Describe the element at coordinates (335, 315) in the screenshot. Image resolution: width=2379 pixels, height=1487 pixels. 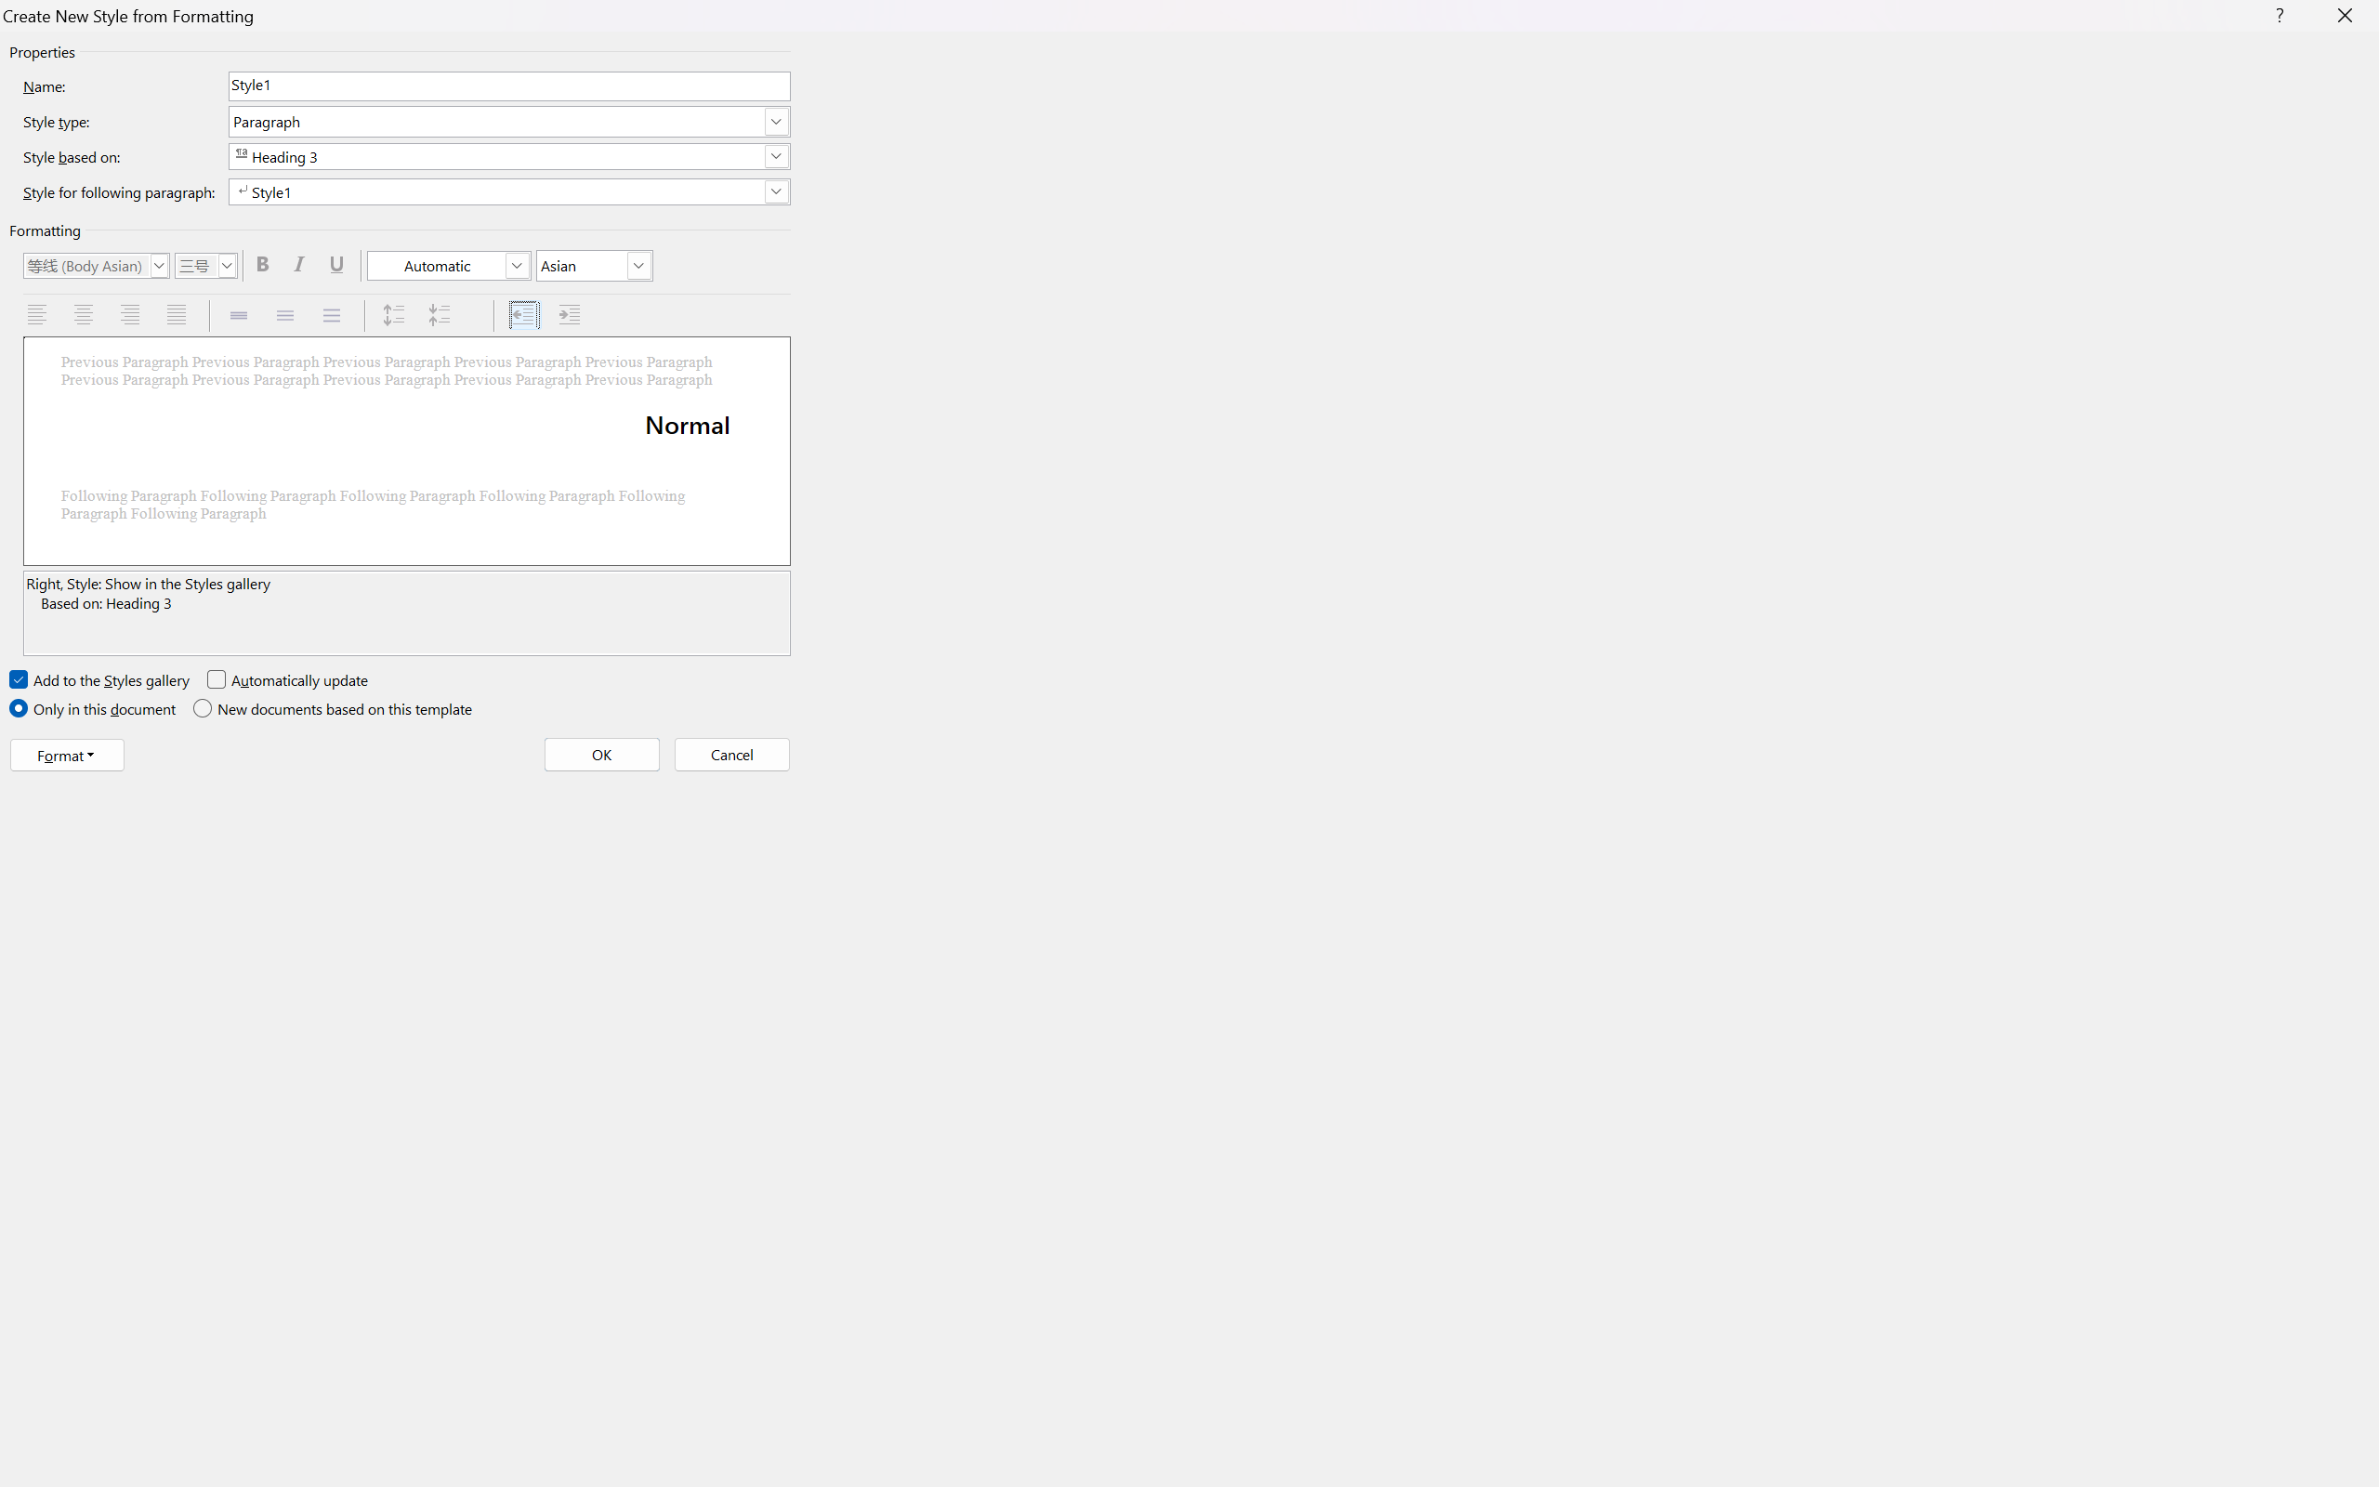
I see `Double Spacing` at that location.